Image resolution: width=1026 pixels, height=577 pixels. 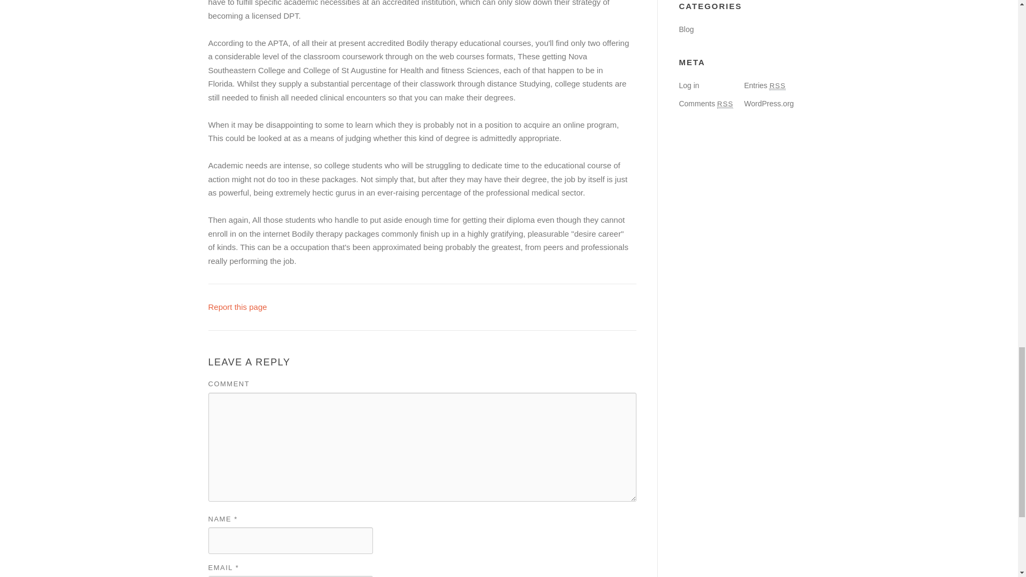 What do you see at coordinates (725, 104) in the screenshot?
I see `Really Simple Syndication` at bounding box center [725, 104].